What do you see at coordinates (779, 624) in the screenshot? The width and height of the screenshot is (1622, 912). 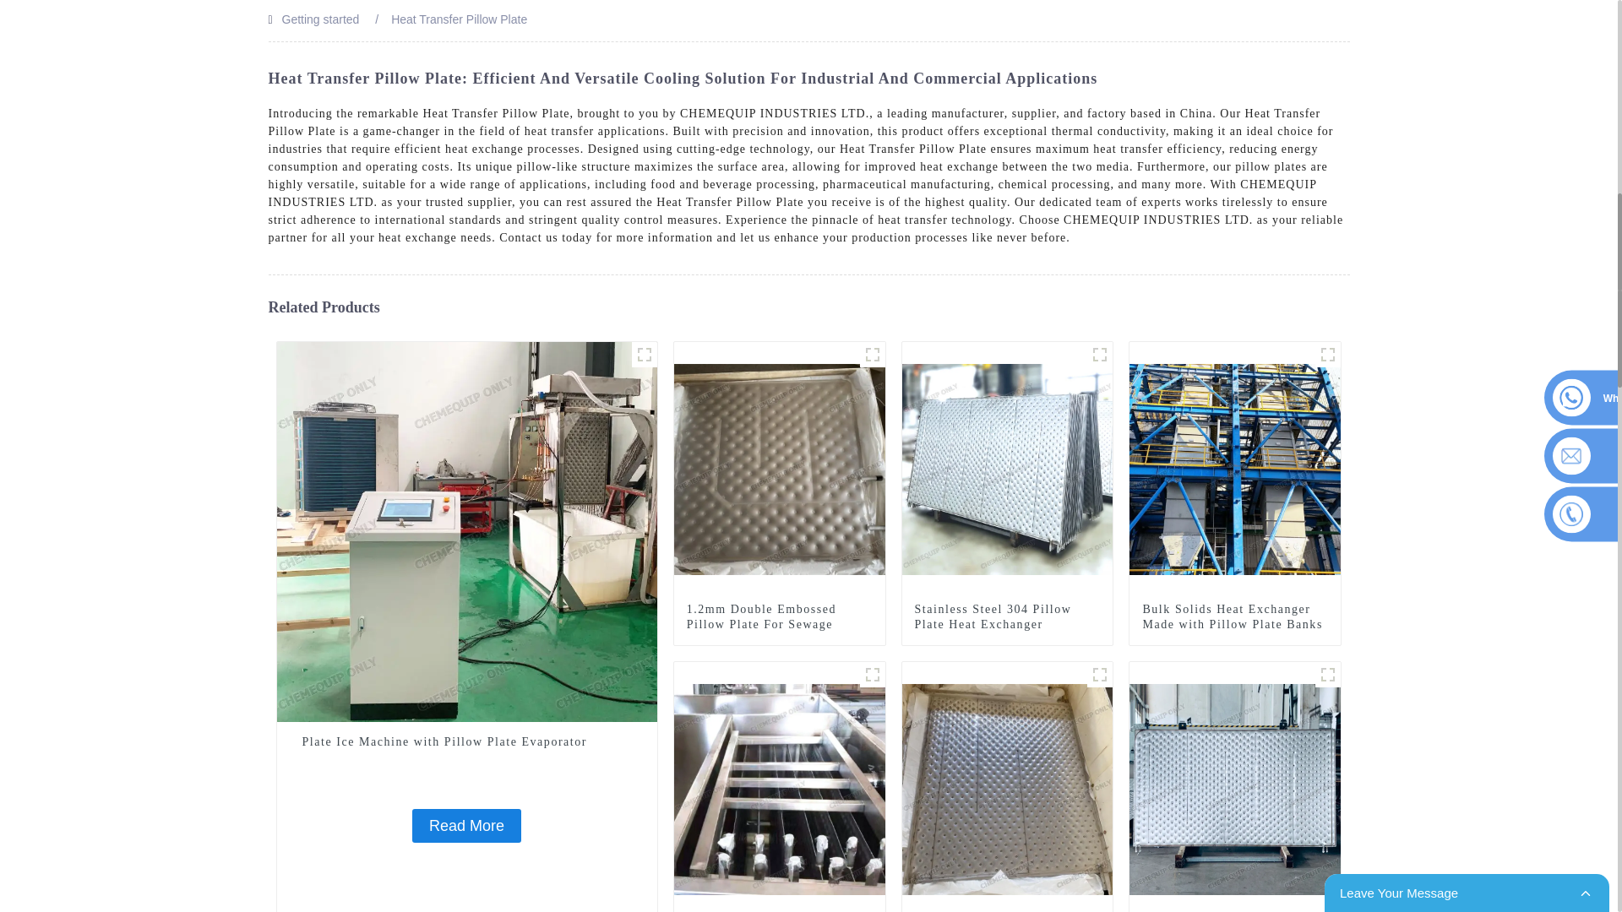 I see `1.2mm Double Embossed Pillow Plate For Sewage Treatment` at bounding box center [779, 624].